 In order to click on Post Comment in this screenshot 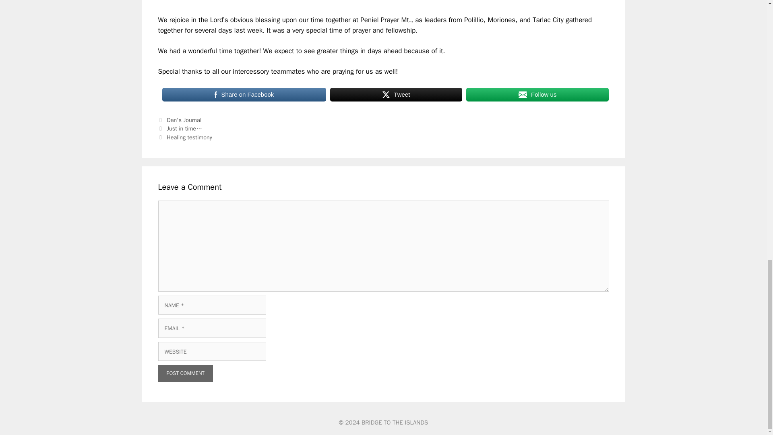, I will do `click(185, 373)`.